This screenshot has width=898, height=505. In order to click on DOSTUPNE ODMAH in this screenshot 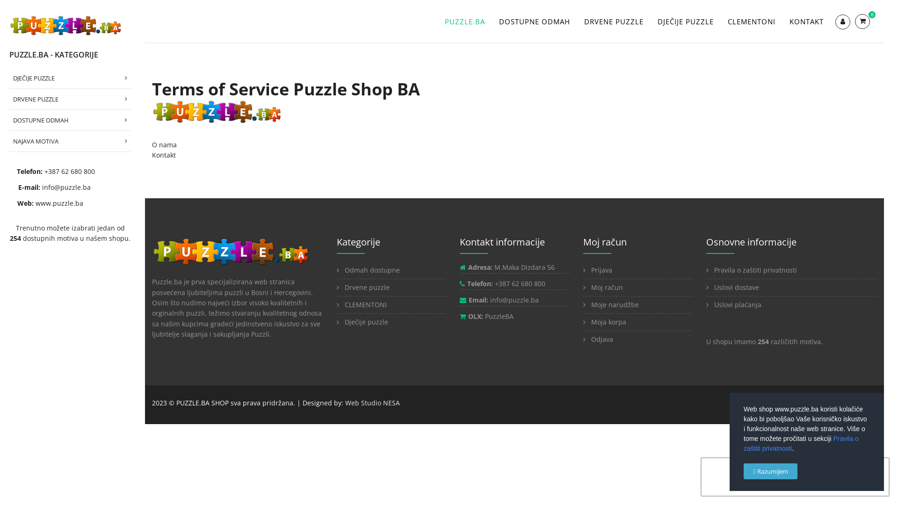, I will do `click(70, 121)`.